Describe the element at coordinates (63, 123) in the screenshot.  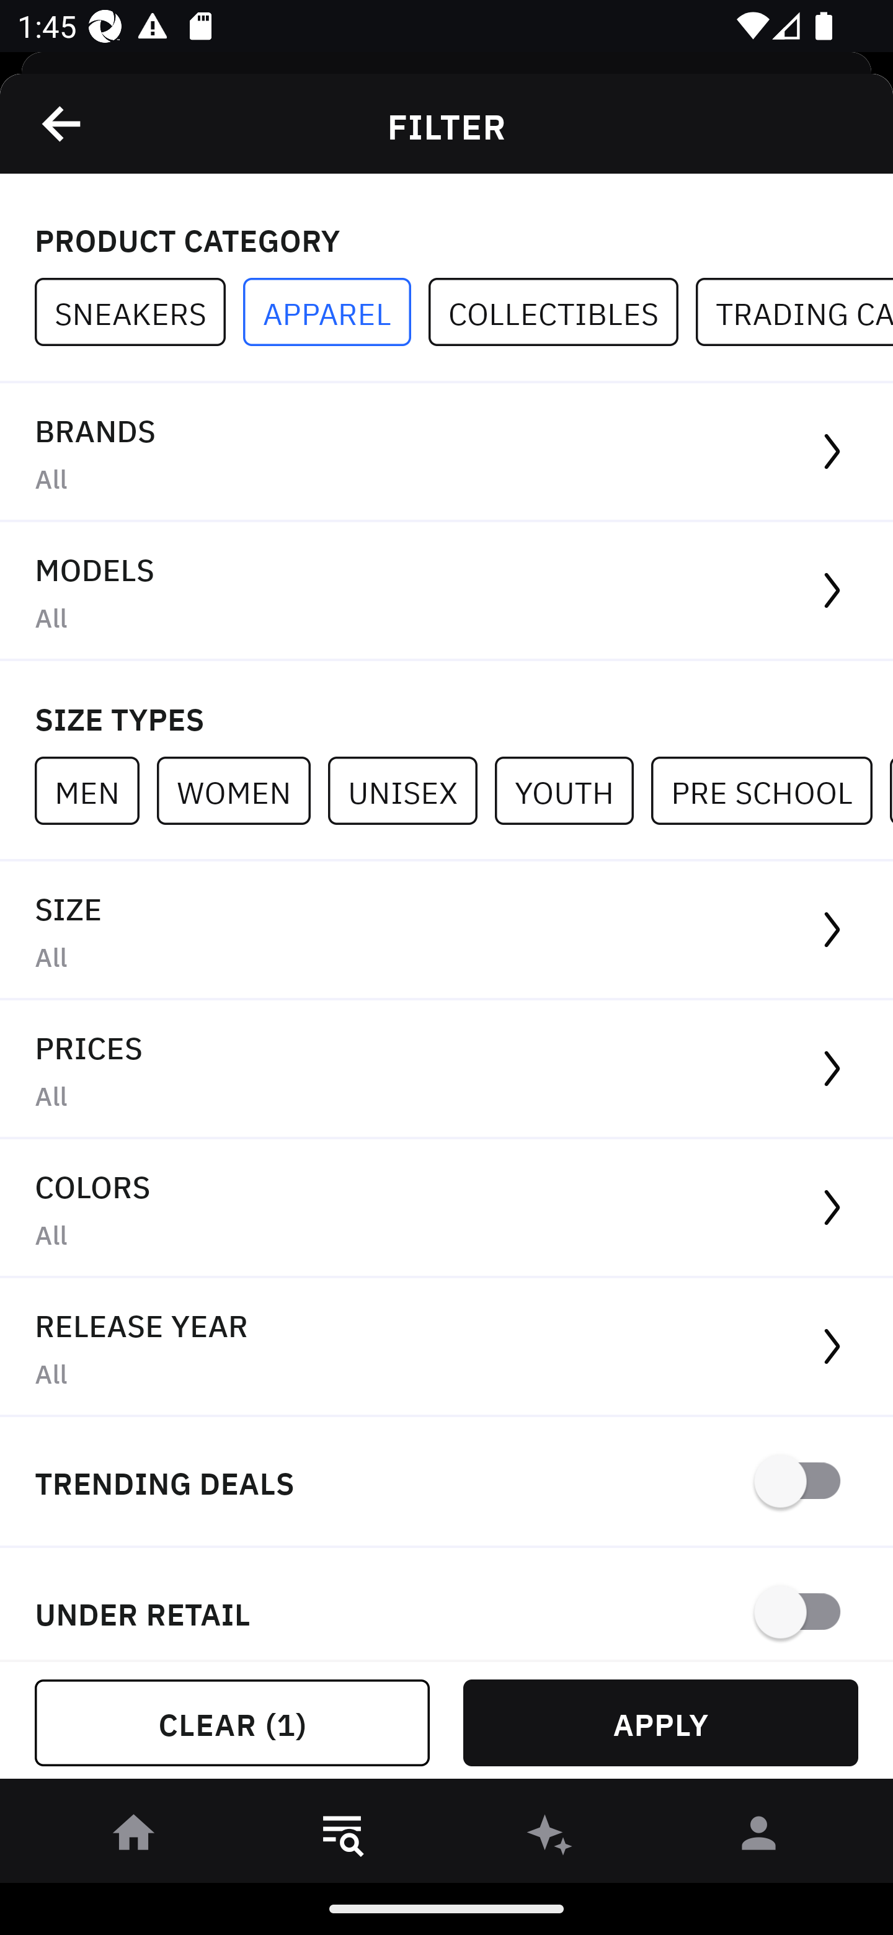
I see `` at that location.